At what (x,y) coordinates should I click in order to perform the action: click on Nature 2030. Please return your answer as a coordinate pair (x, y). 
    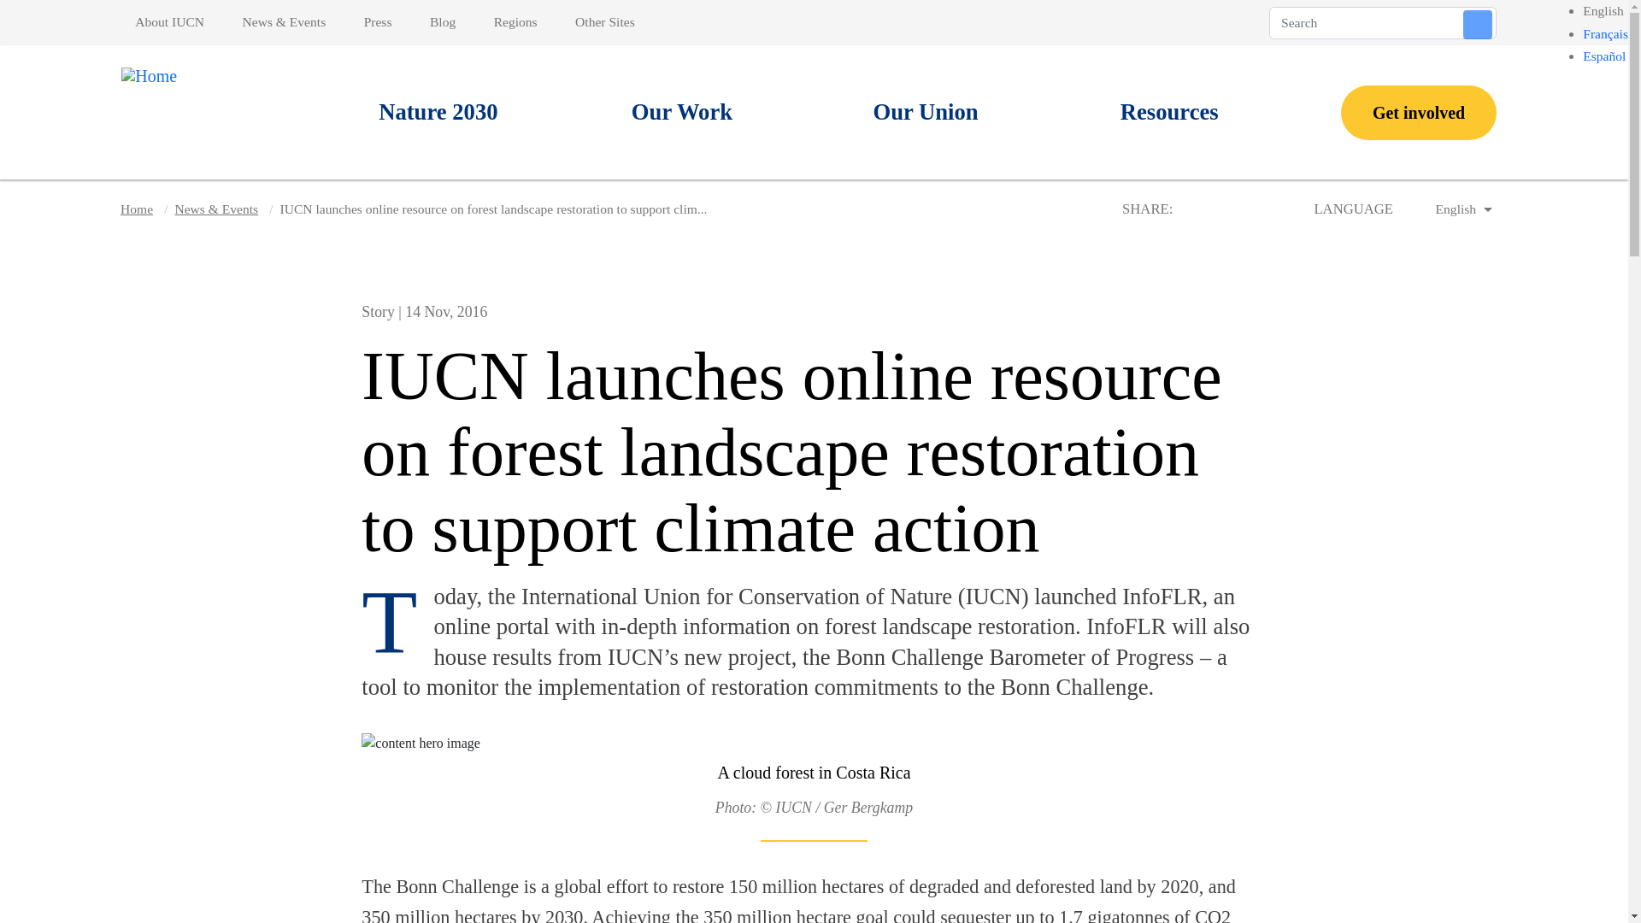
    Looking at the image, I should click on (438, 113).